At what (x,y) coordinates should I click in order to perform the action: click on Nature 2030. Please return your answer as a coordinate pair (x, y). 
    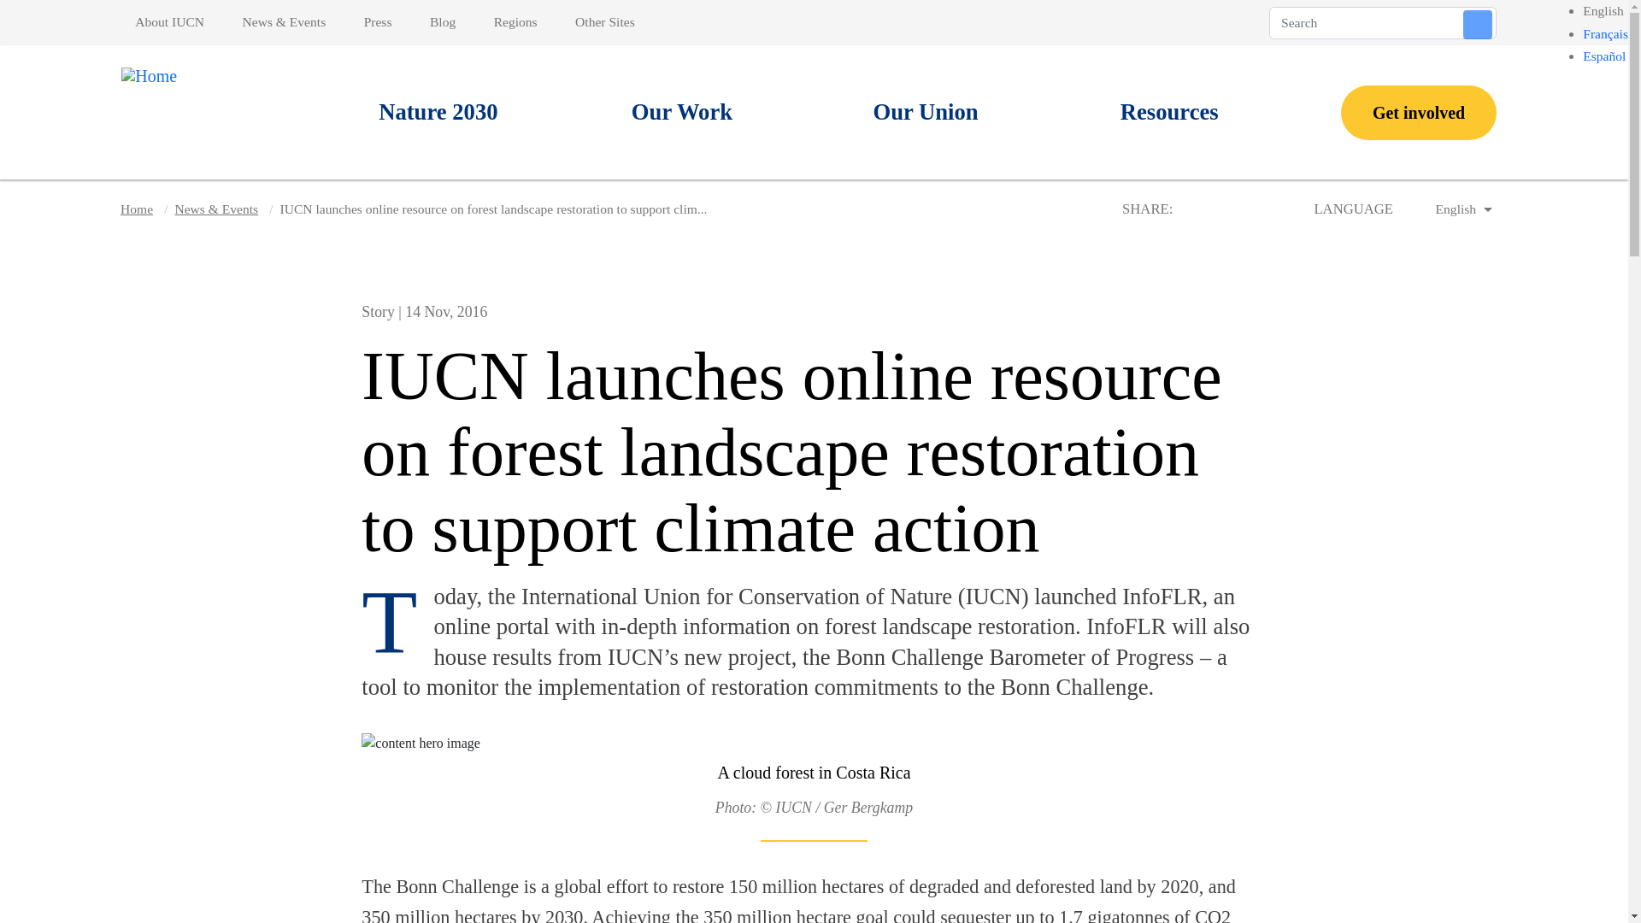
    Looking at the image, I should click on (438, 113).